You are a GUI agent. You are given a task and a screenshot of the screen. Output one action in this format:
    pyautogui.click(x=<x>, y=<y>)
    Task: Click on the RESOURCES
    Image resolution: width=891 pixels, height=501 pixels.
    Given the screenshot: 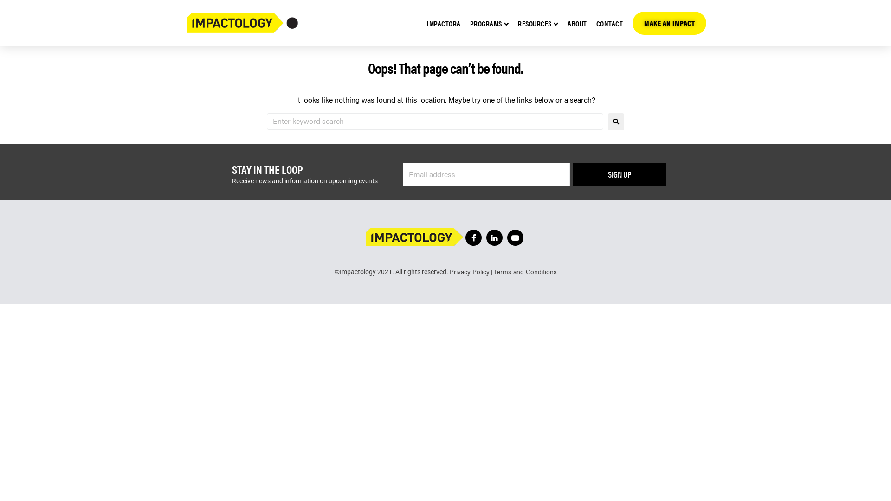 What is the action you would take?
    pyautogui.click(x=538, y=23)
    